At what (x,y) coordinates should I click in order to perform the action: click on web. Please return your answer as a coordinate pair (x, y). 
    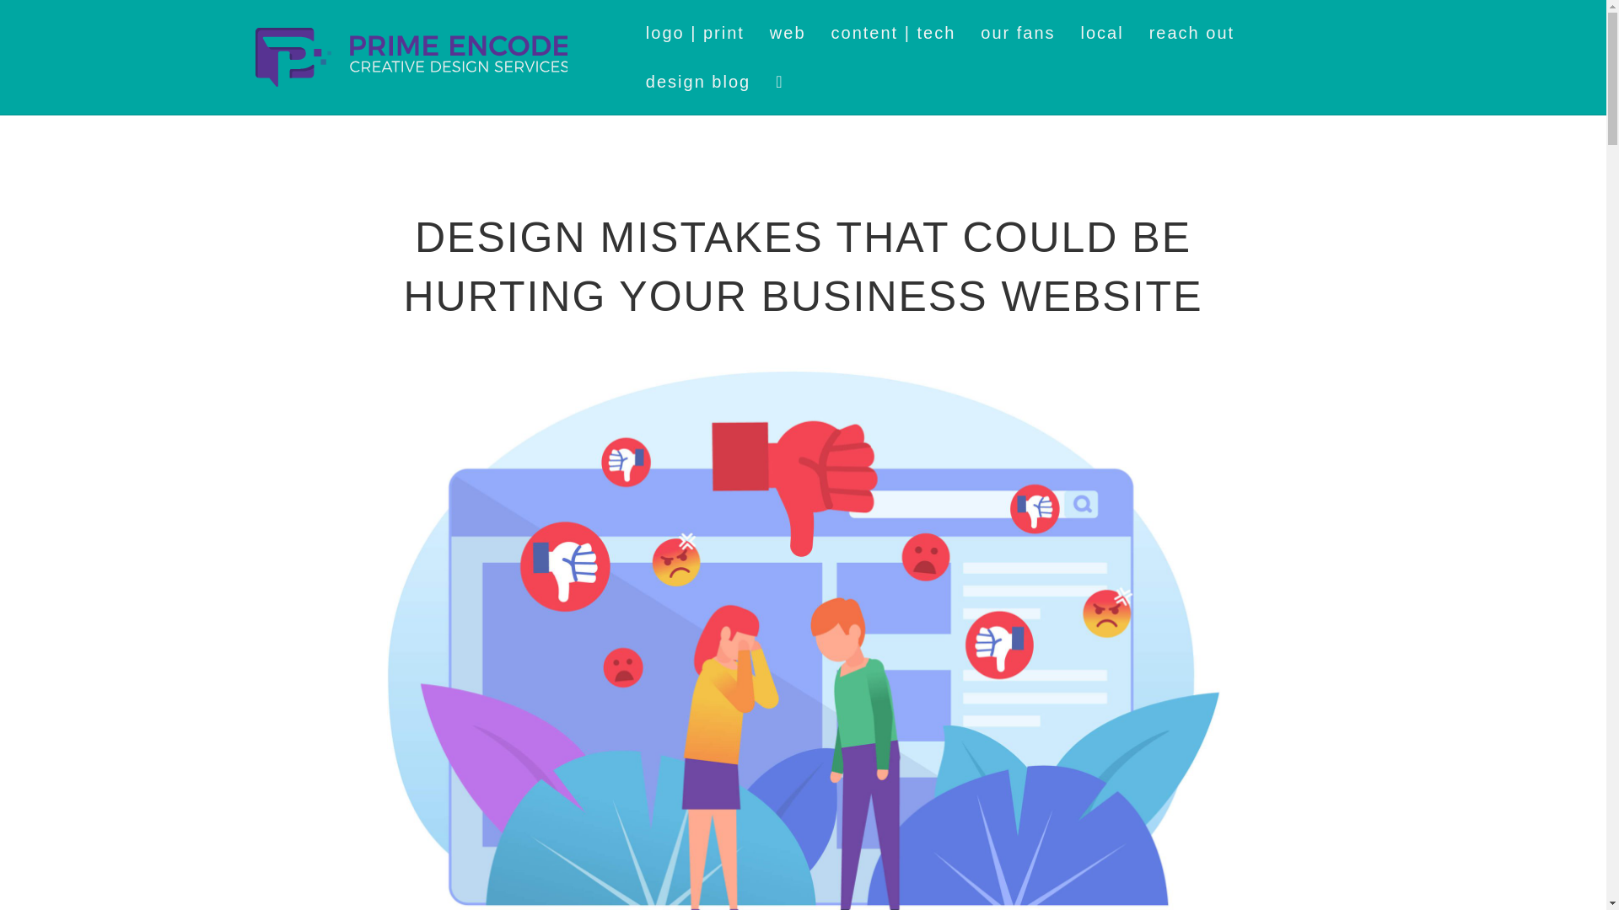
    Looking at the image, I should click on (788, 32).